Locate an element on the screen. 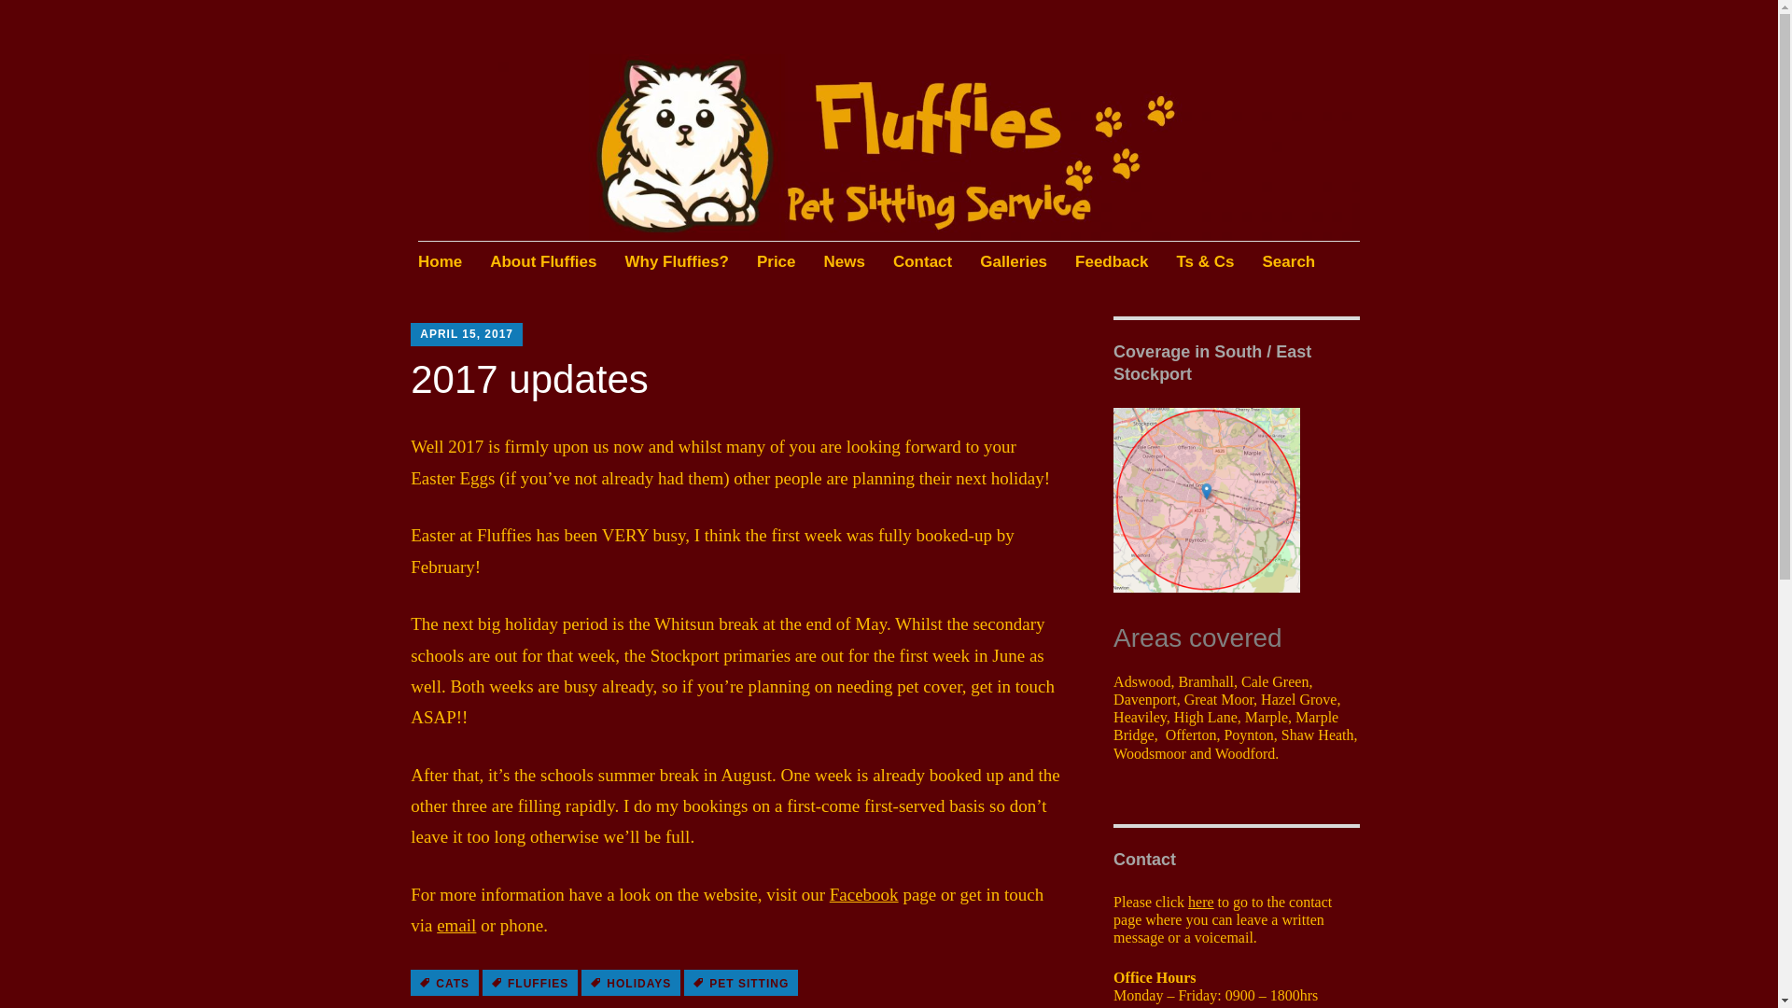  Fluffies Pet Sitting Service is located at coordinates (651, 124).